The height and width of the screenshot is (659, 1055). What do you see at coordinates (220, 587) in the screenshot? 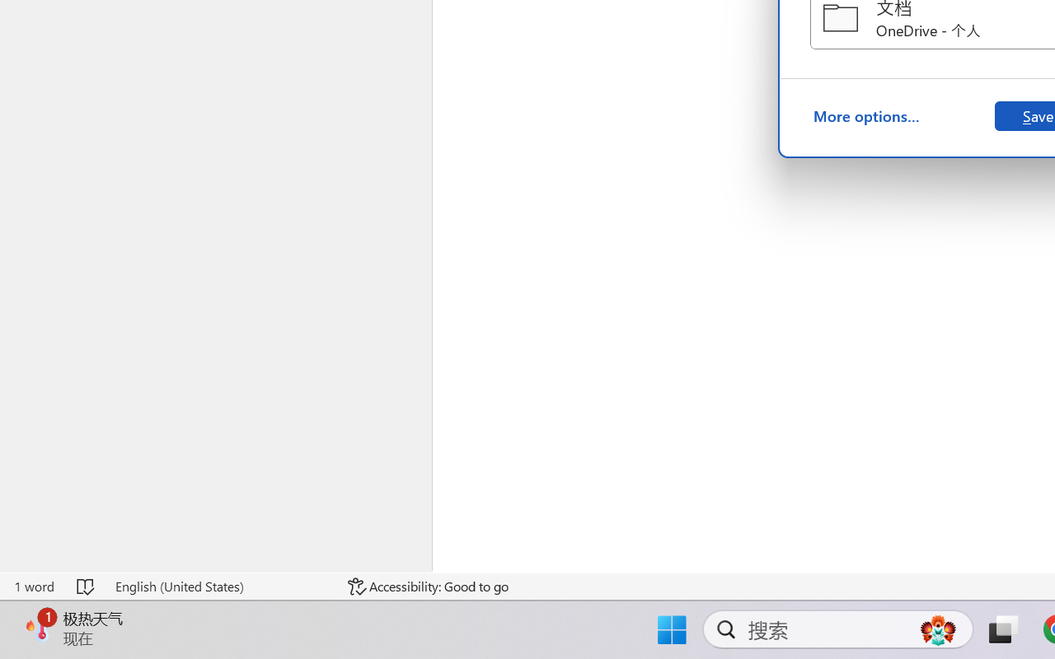
I see `Language English (United States)` at bounding box center [220, 587].